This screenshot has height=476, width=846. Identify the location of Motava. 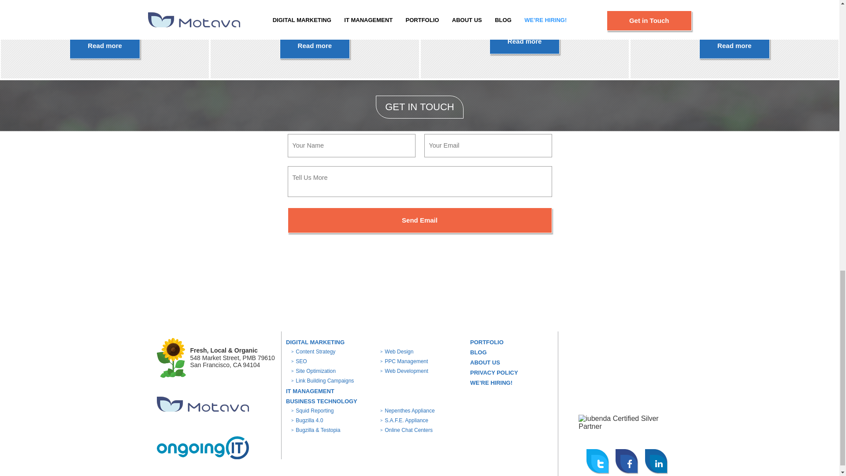
(524, 39).